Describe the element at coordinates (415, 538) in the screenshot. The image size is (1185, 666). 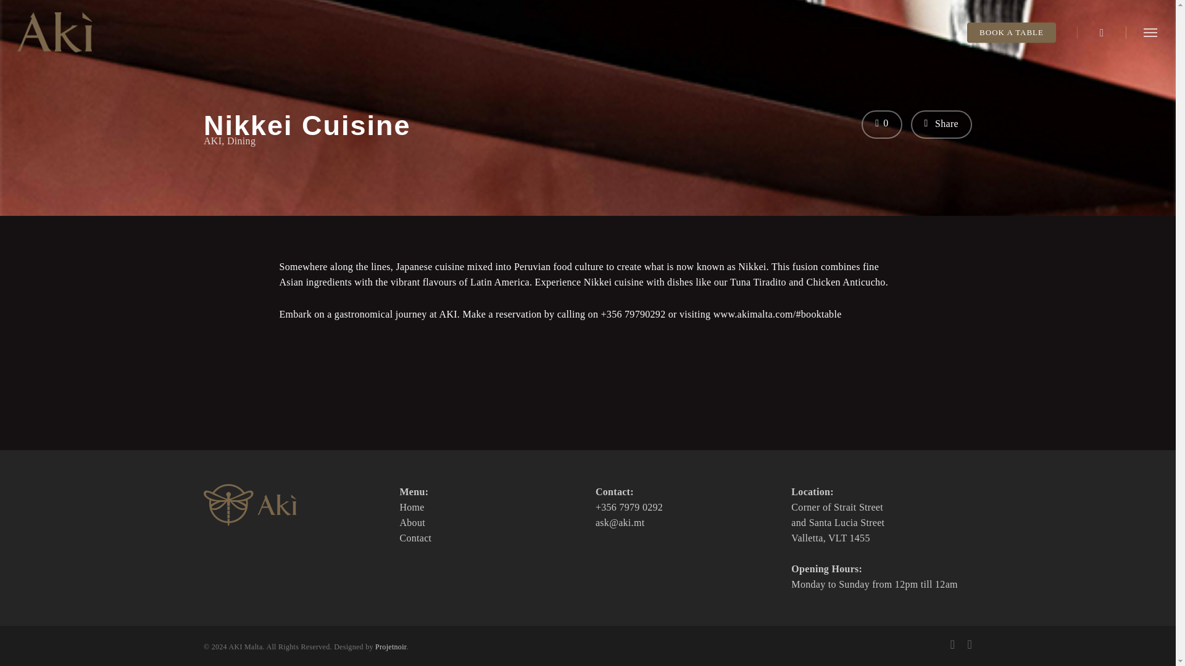
I see `Contact` at that location.